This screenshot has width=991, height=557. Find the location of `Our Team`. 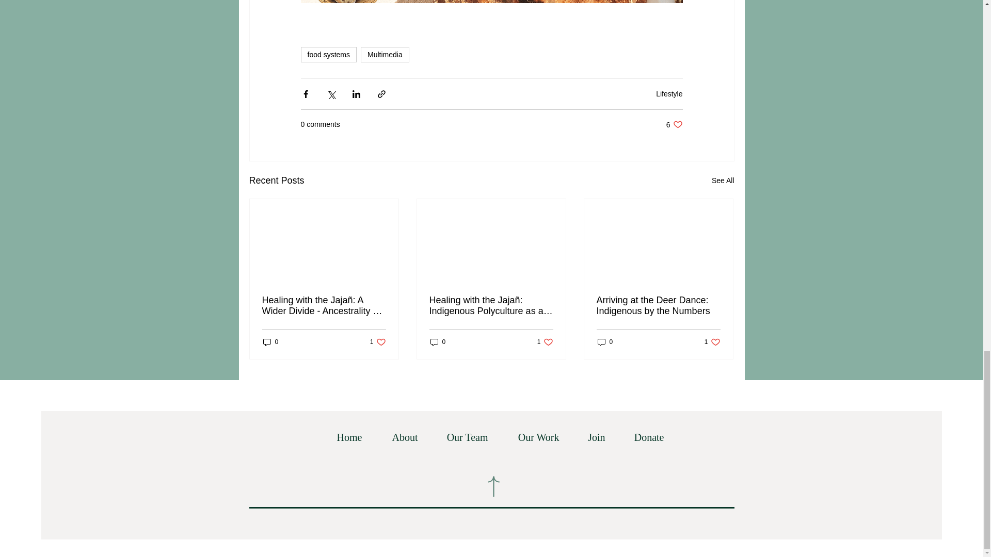

Our Team is located at coordinates (460, 437).